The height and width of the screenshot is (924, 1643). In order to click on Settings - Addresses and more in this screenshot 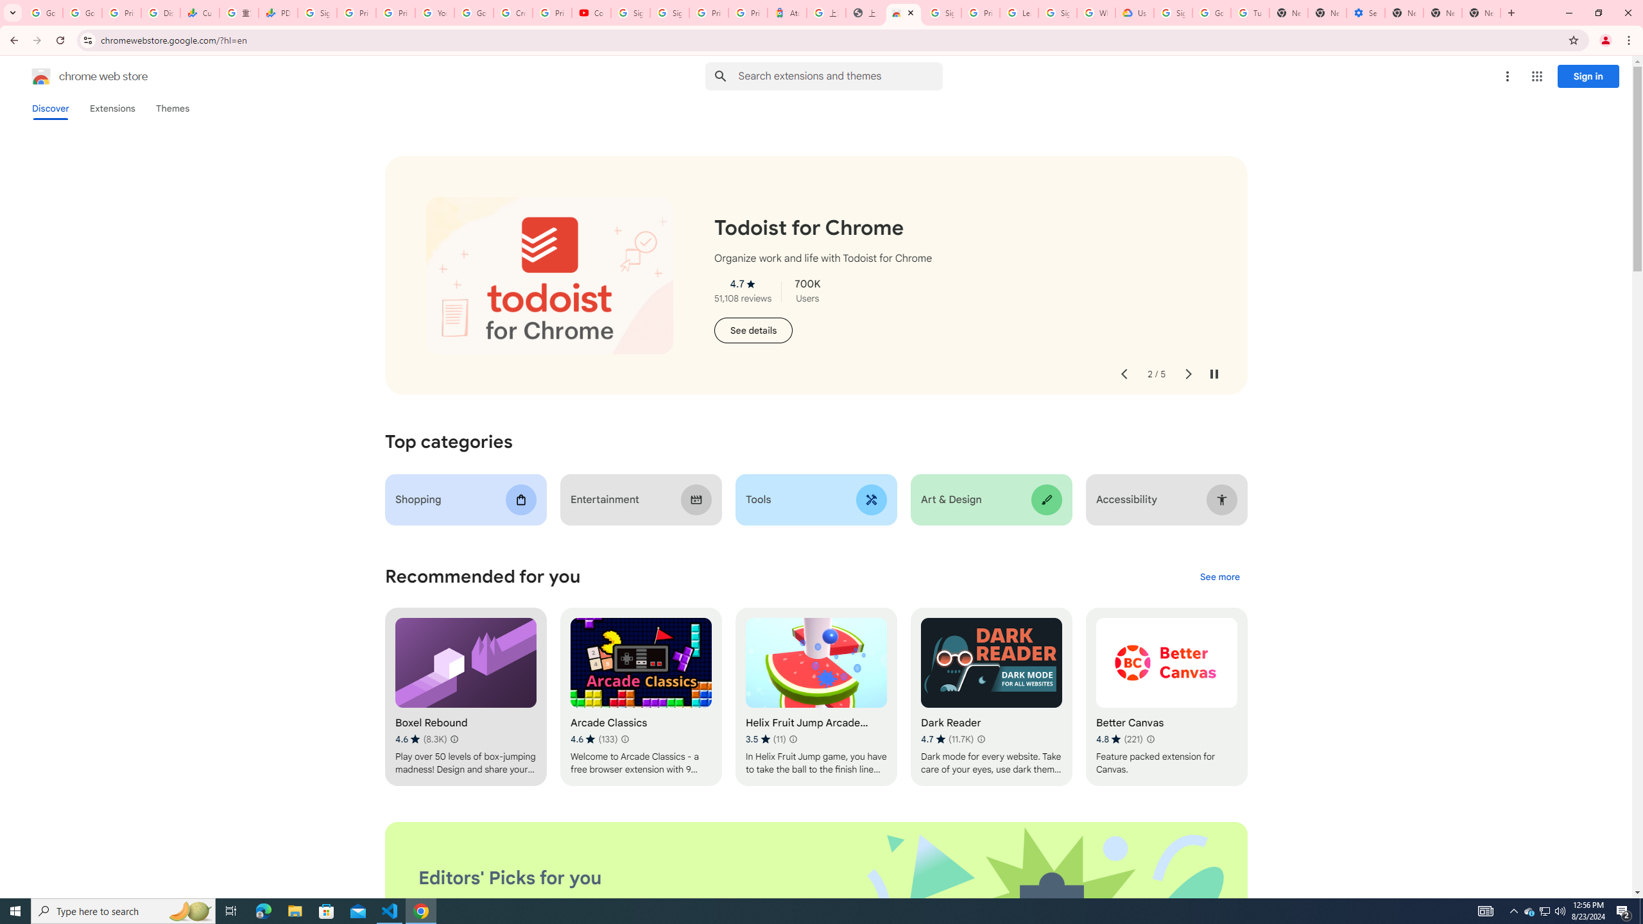, I will do `click(1364, 13)`.